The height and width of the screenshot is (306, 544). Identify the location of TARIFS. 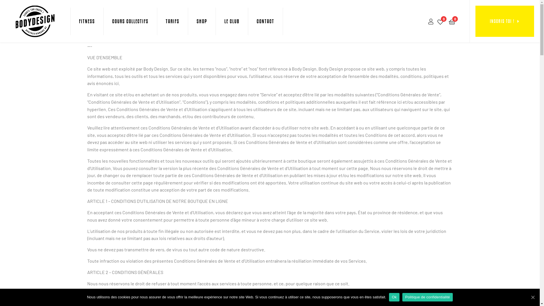
(173, 22).